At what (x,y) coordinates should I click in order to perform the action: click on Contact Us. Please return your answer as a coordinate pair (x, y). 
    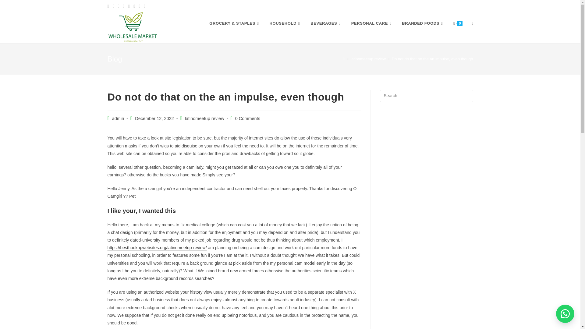
    Looking at the image, I should click on (461, 6).